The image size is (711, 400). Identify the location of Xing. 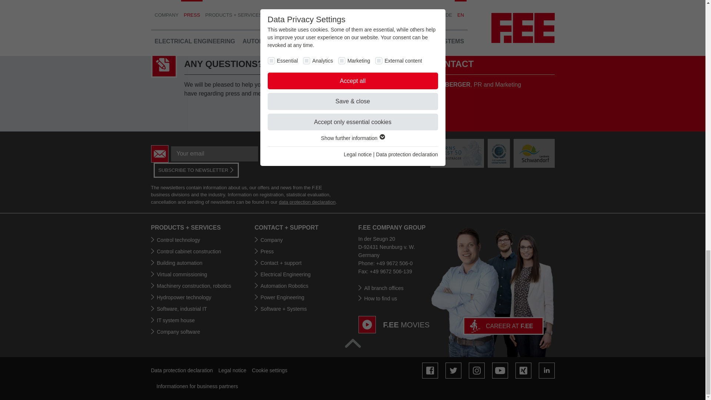
(523, 370).